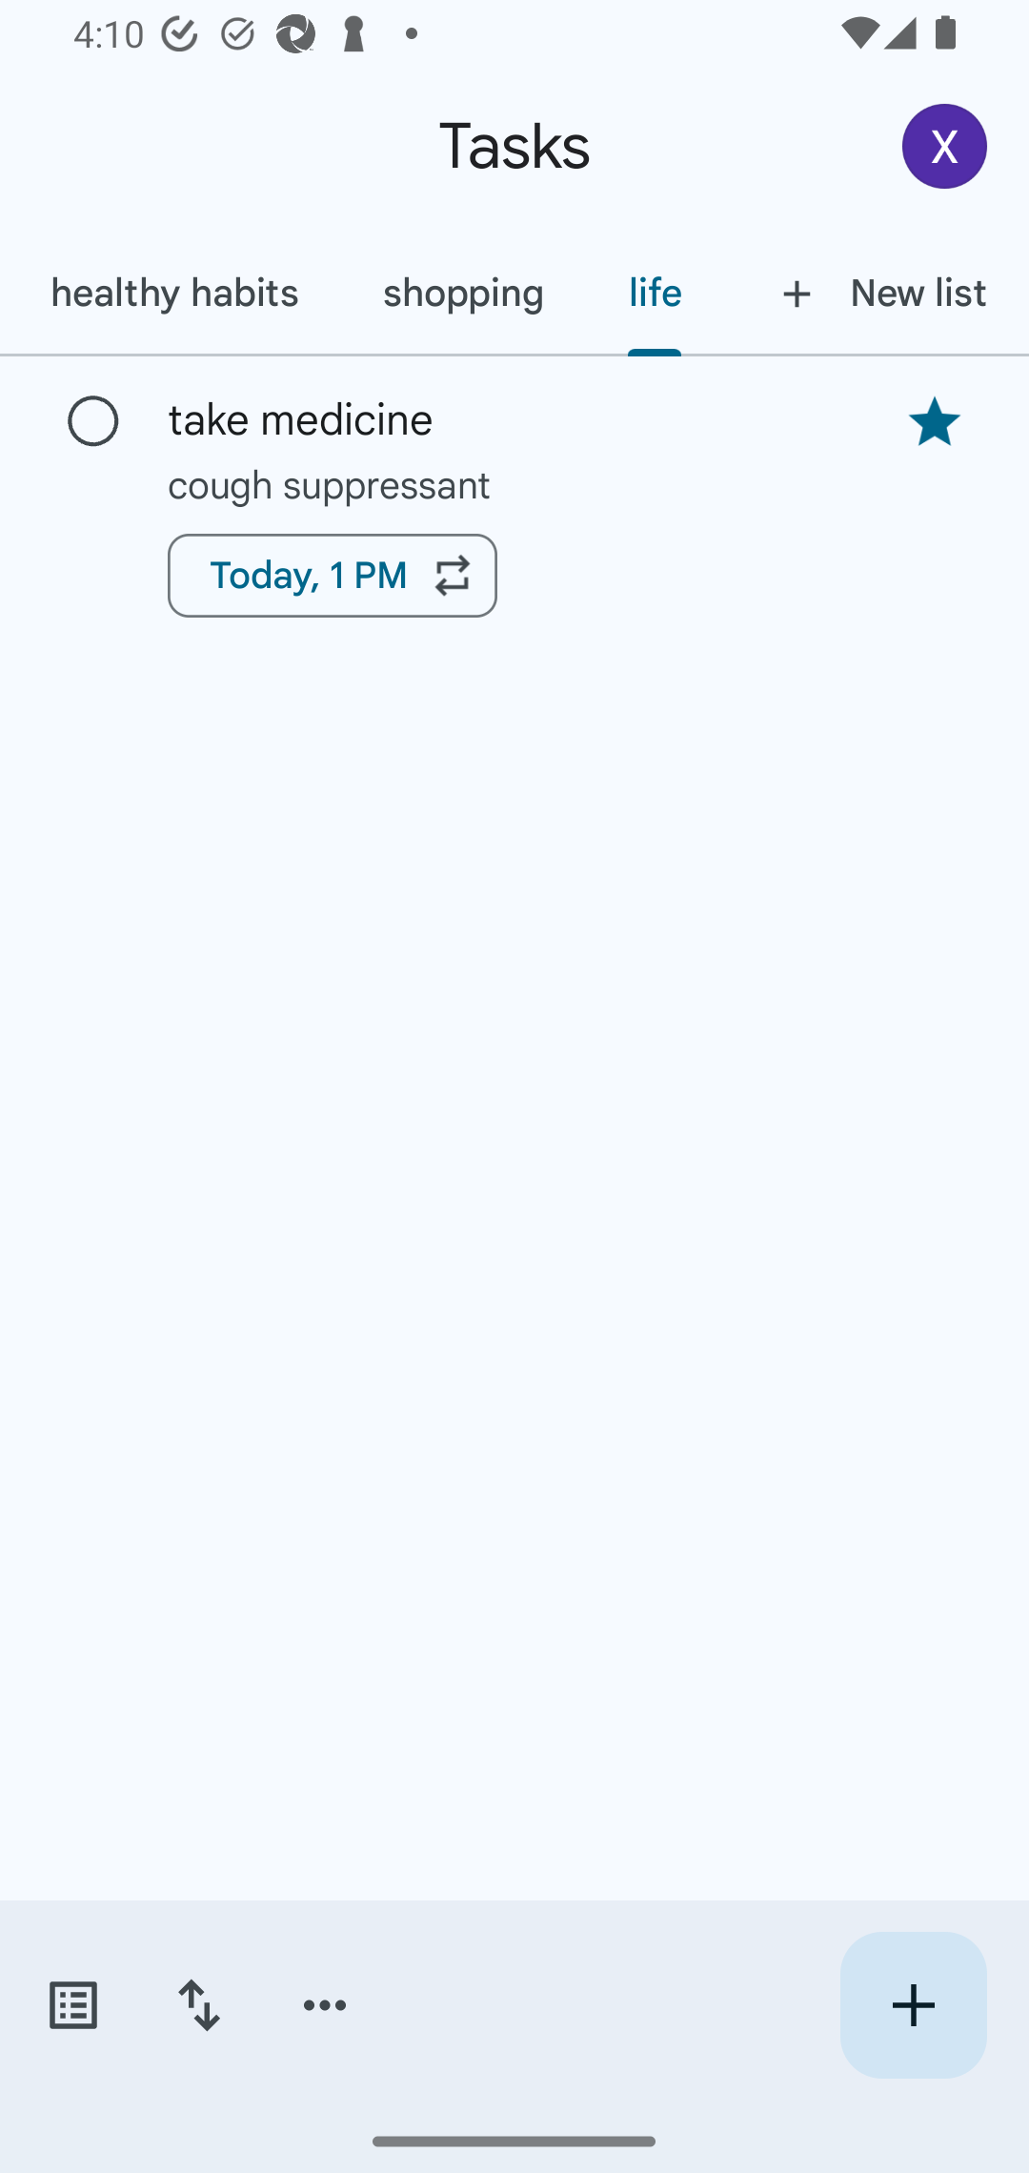 The height and width of the screenshot is (2173, 1029). What do you see at coordinates (934, 421) in the screenshot?
I see `Remove star` at bounding box center [934, 421].